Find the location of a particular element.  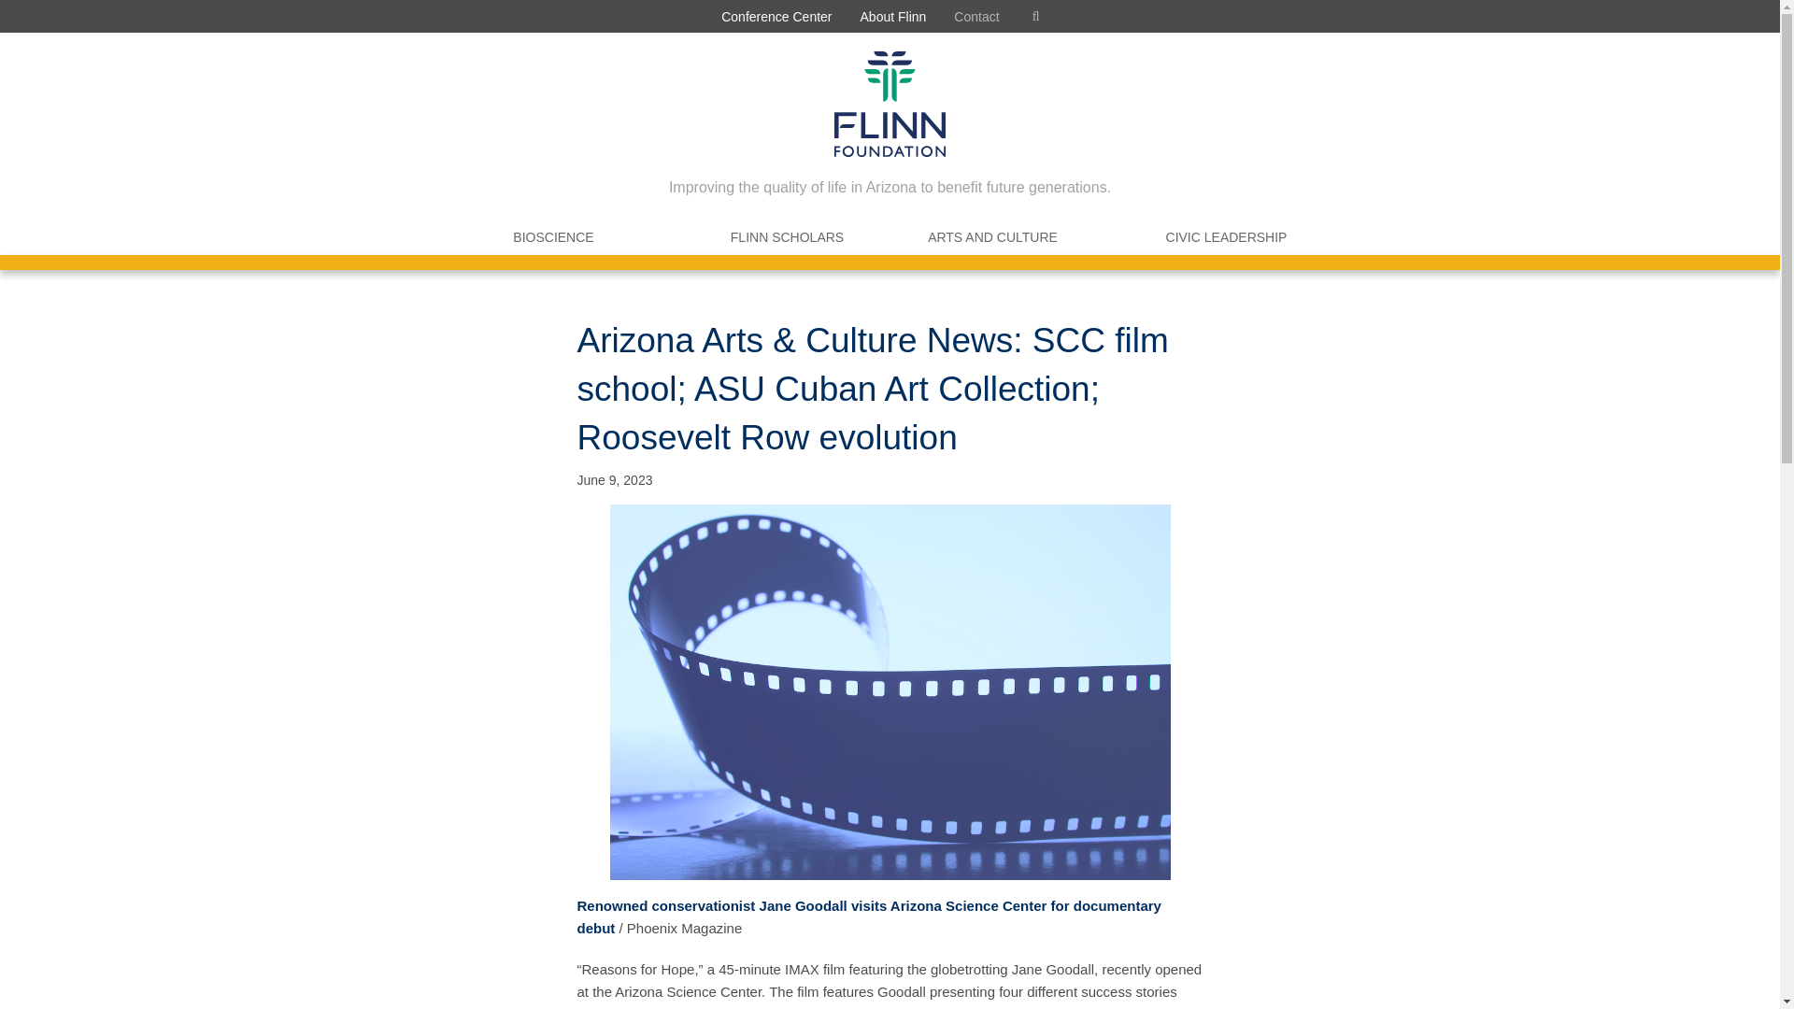

BIOSCIENCE is located at coordinates (553, 237).